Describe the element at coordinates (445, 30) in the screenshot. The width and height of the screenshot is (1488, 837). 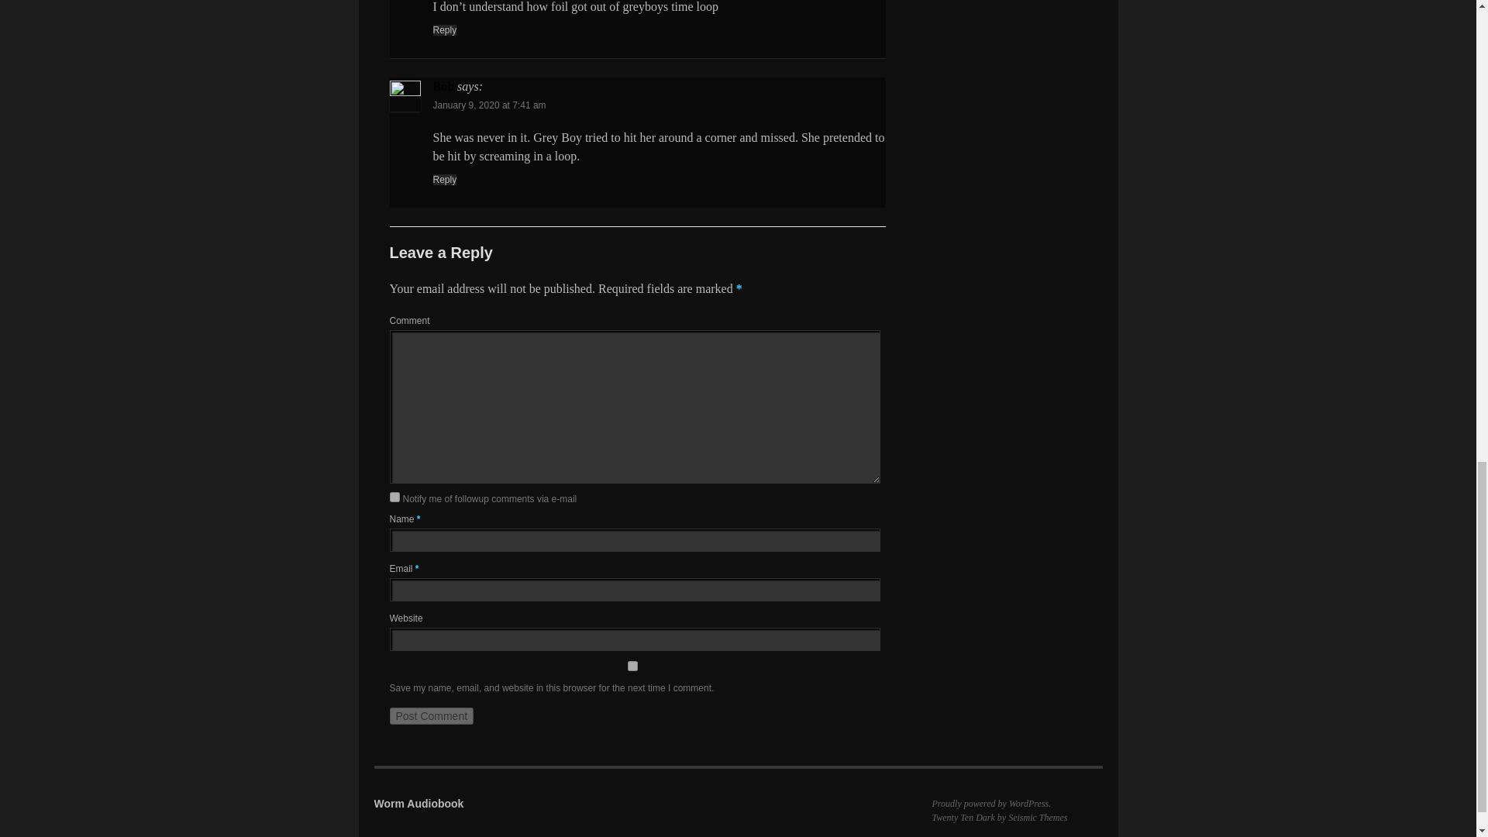
I see `Reply` at that location.